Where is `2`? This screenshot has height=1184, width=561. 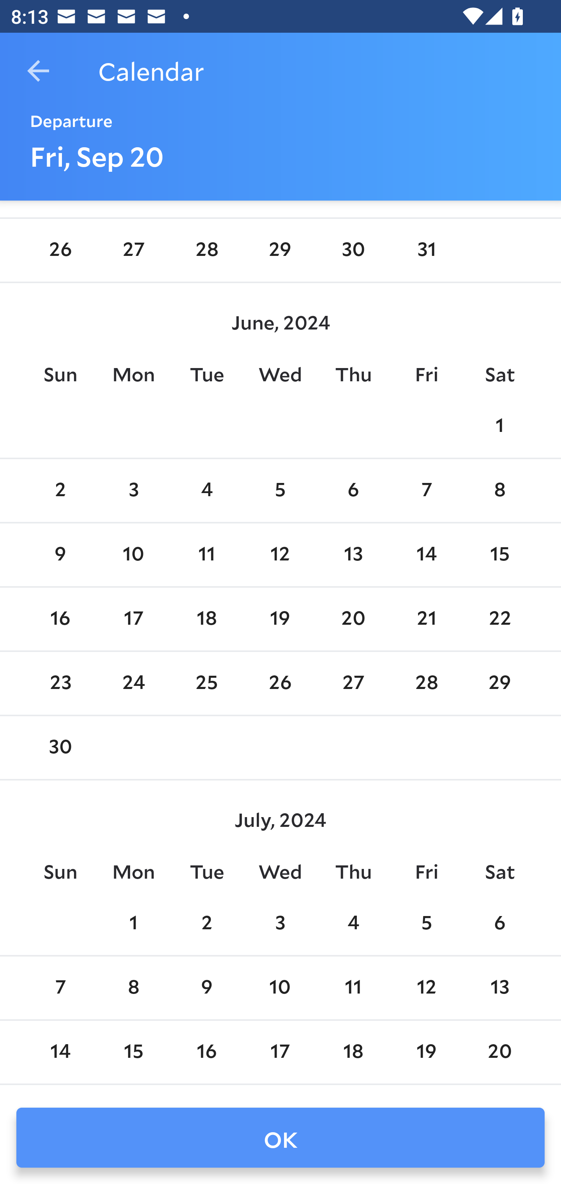 2 is located at coordinates (60, 491).